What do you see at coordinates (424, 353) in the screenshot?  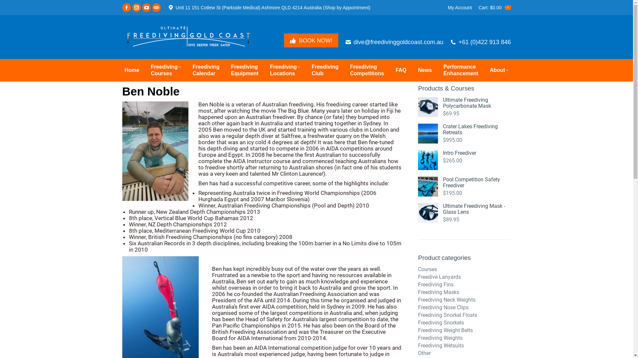 I see `Other` at bounding box center [424, 353].